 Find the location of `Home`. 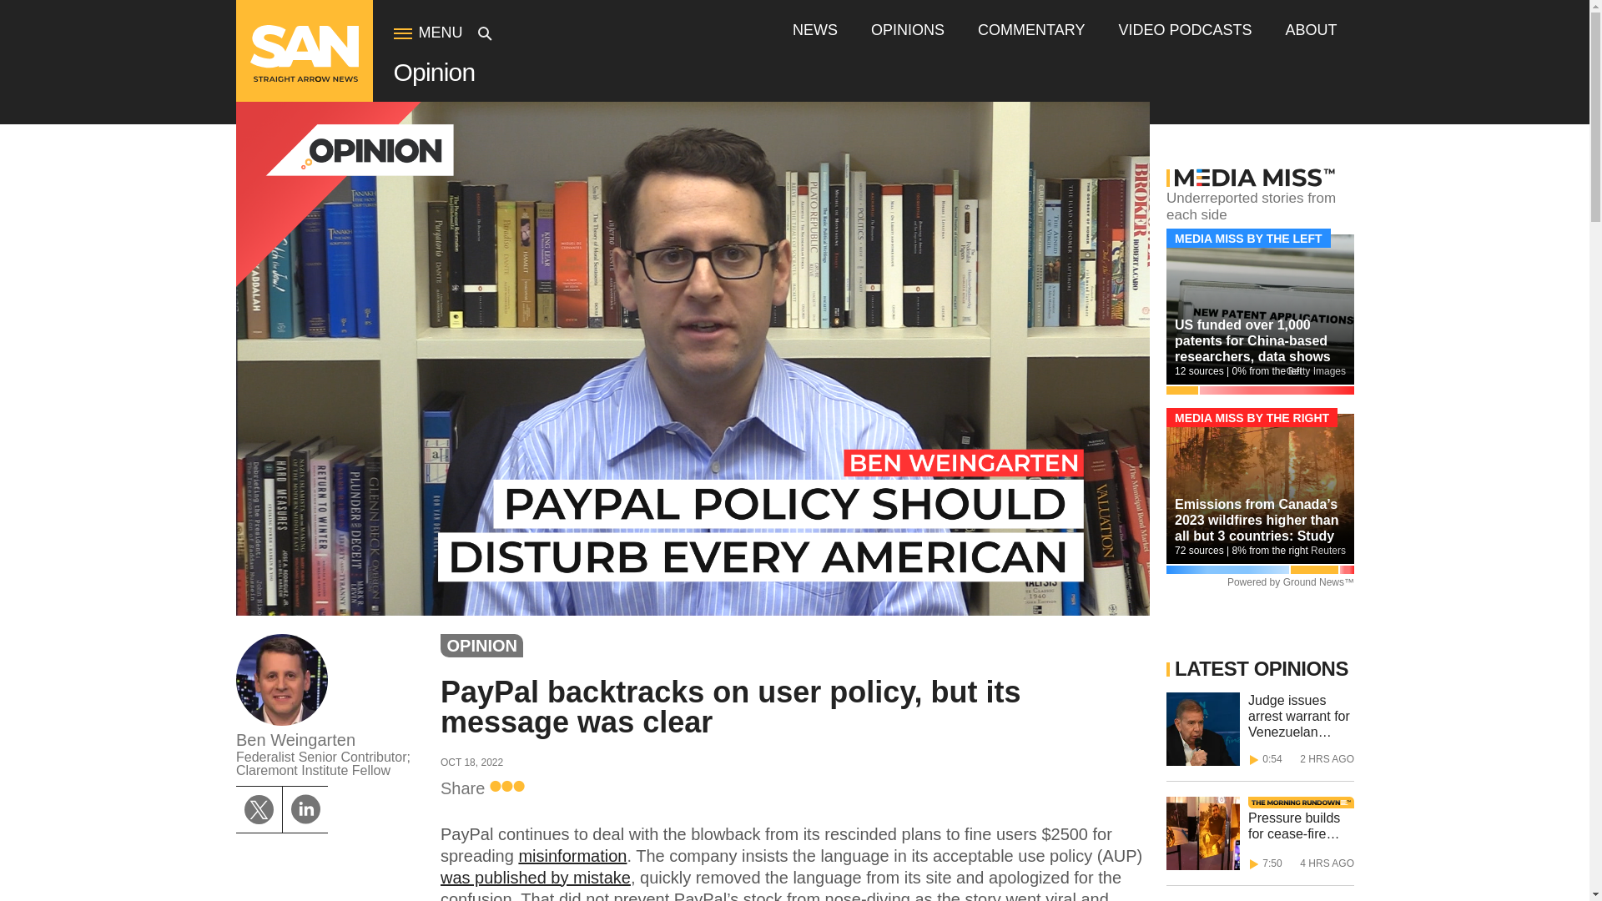

Home is located at coordinates (304, 78).